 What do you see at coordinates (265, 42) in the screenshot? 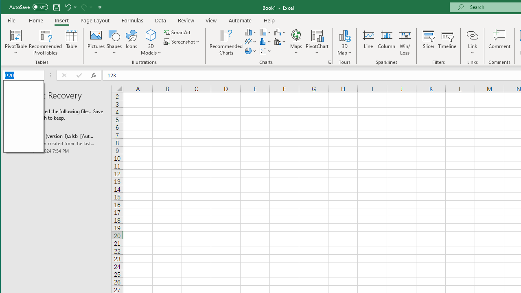
I see `Insert Statistic Chart` at bounding box center [265, 42].